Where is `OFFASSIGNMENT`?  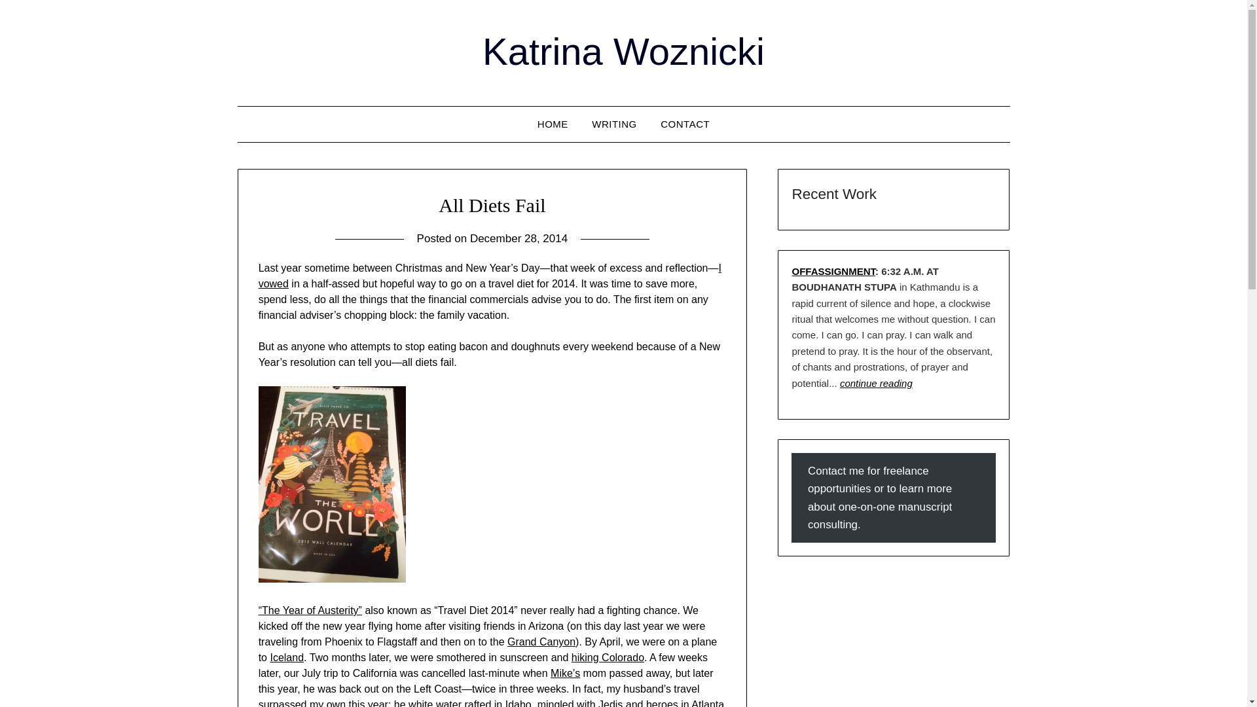
OFFASSIGNMENT is located at coordinates (833, 271).